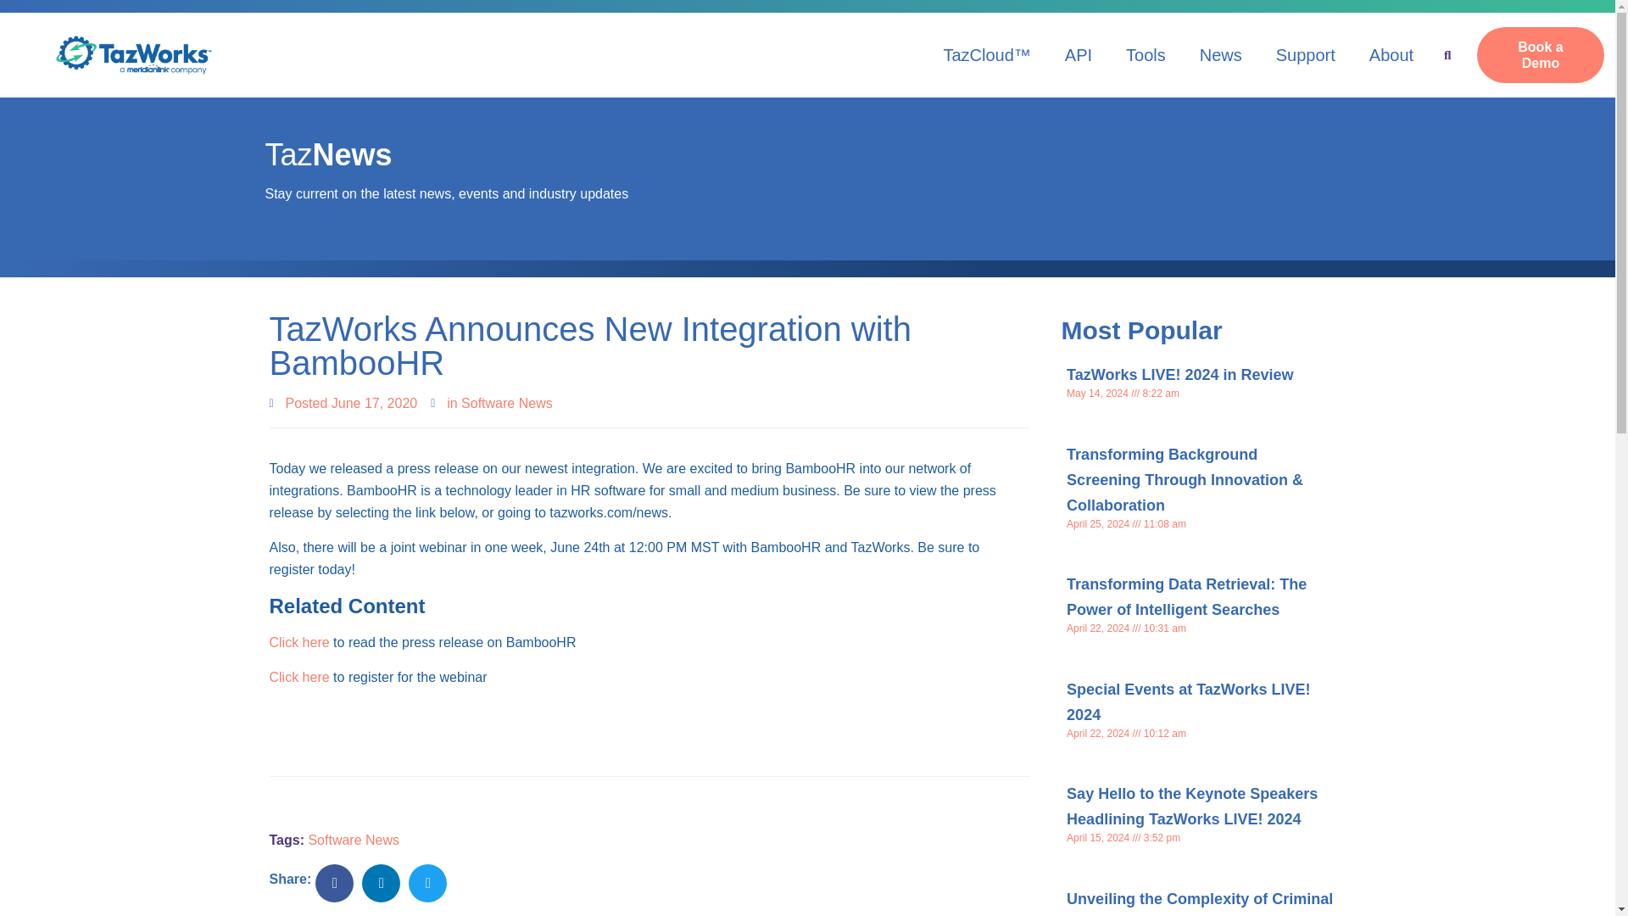 Image resolution: width=1628 pixels, height=916 pixels. What do you see at coordinates (1306, 54) in the screenshot?
I see `Support` at bounding box center [1306, 54].